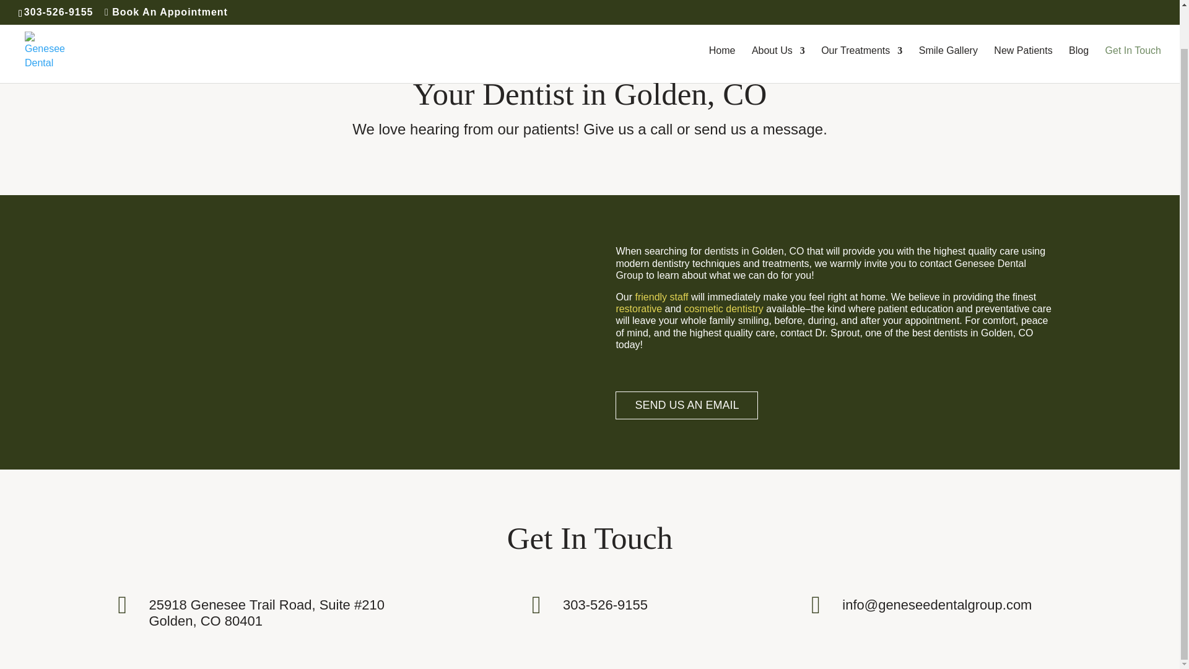  I want to click on About Us, so click(778, 21).